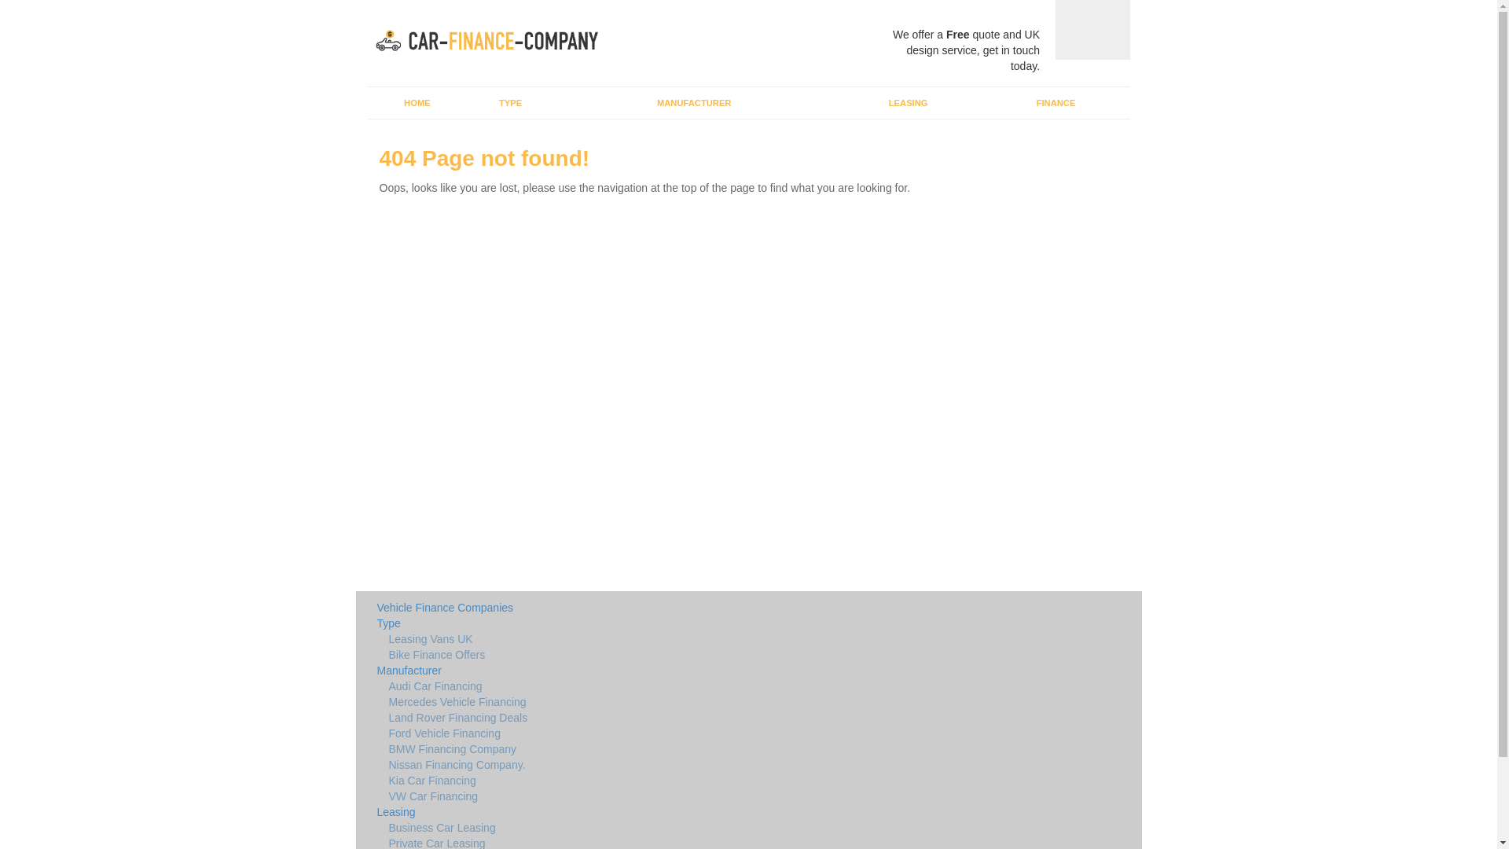  Describe the element at coordinates (621, 766) in the screenshot. I see `Nissan Financing Company.` at that location.